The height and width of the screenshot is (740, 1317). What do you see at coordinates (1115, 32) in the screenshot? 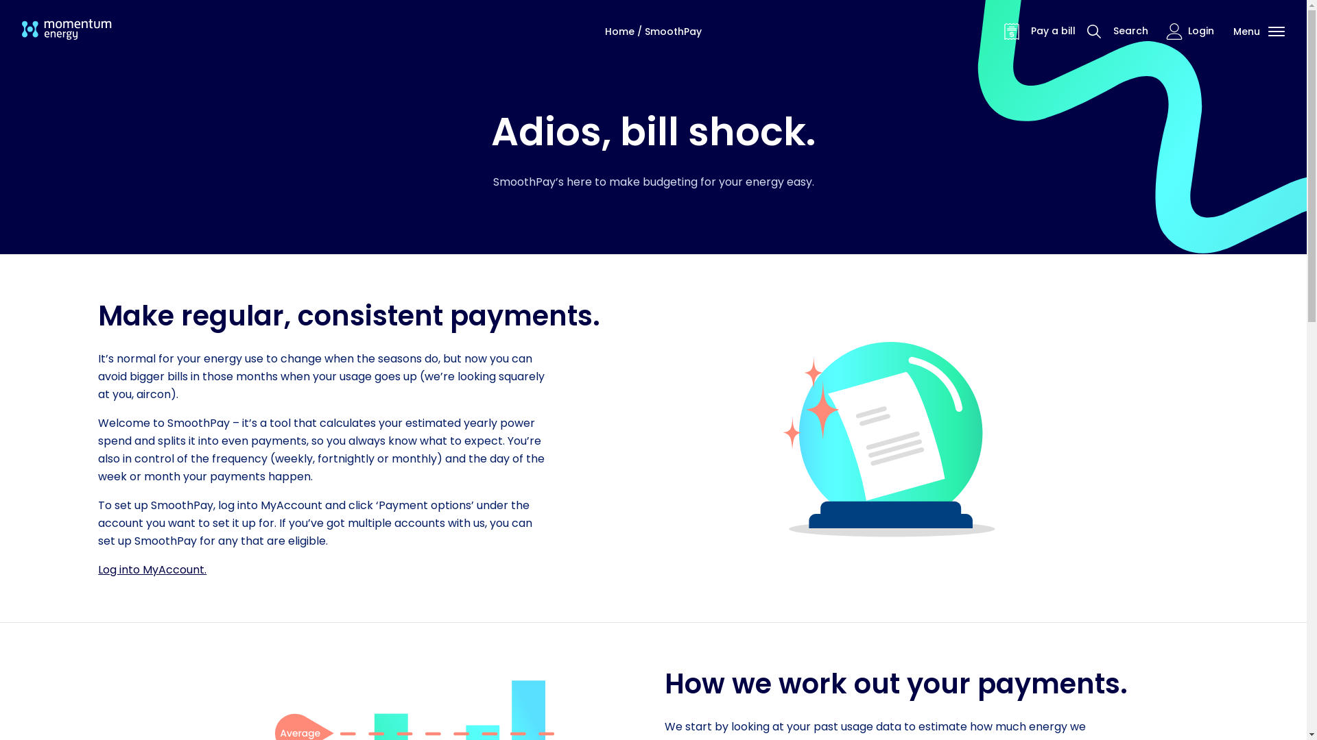
I see `Search` at bounding box center [1115, 32].